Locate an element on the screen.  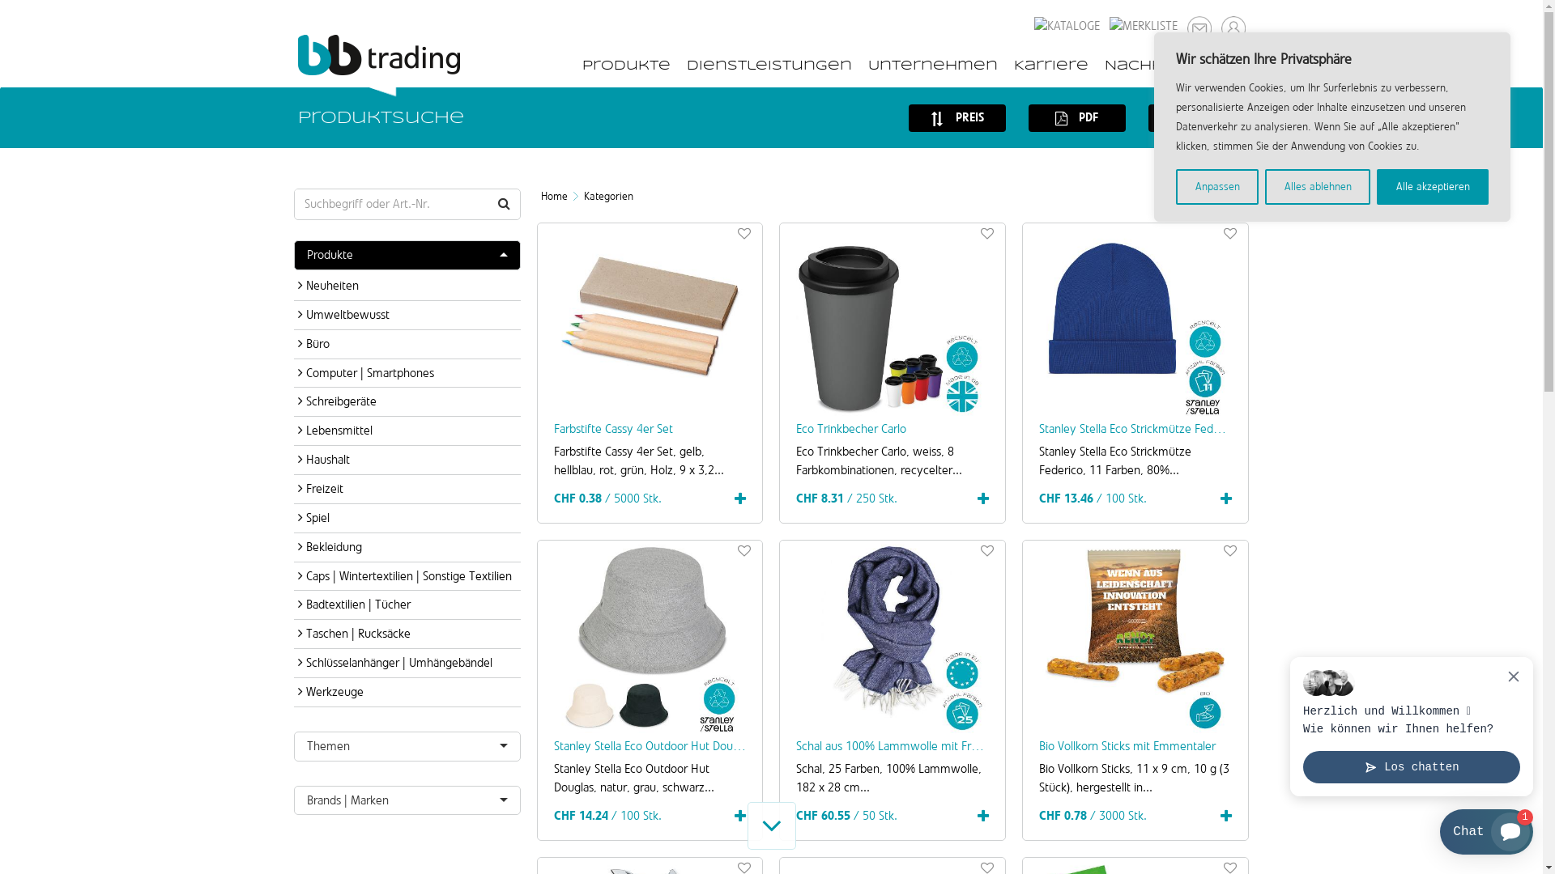
Karriere is located at coordinates (1051, 66).